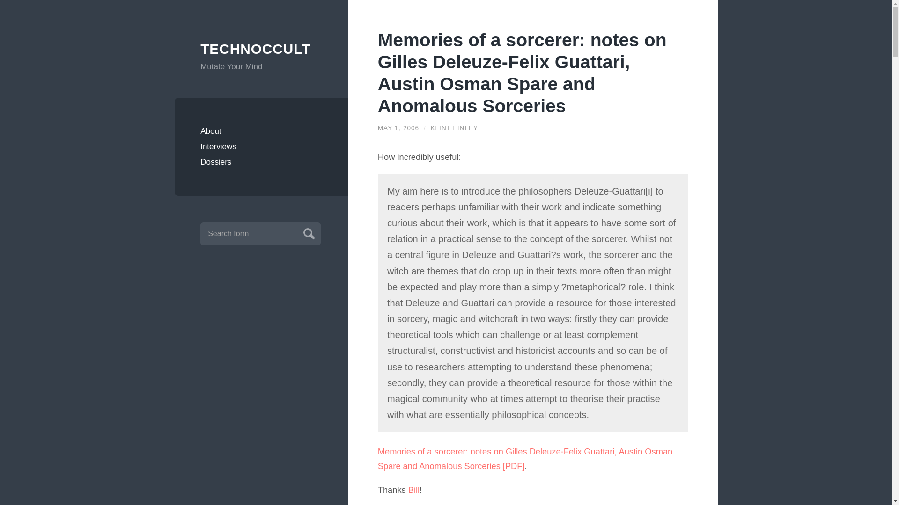 This screenshot has height=505, width=899. What do you see at coordinates (261, 131) in the screenshot?
I see `About` at bounding box center [261, 131].